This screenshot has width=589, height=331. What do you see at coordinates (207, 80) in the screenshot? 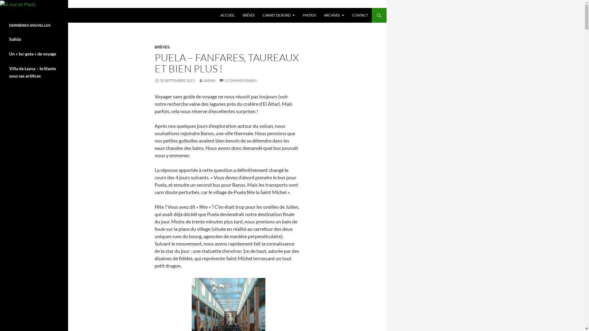
I see `SARAH` at bounding box center [207, 80].